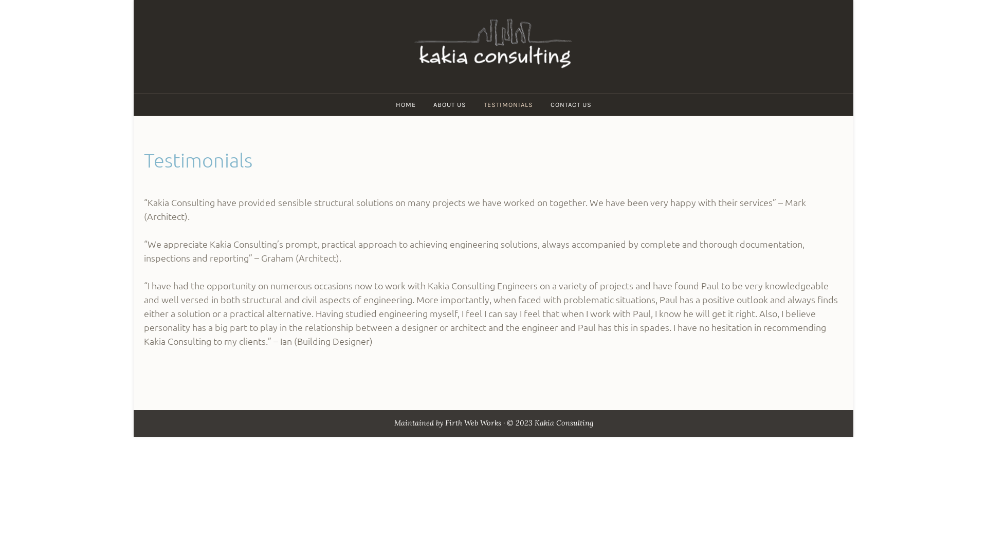 This screenshot has width=987, height=555. Describe the element at coordinates (571, 105) in the screenshot. I see `CONTACT US` at that location.